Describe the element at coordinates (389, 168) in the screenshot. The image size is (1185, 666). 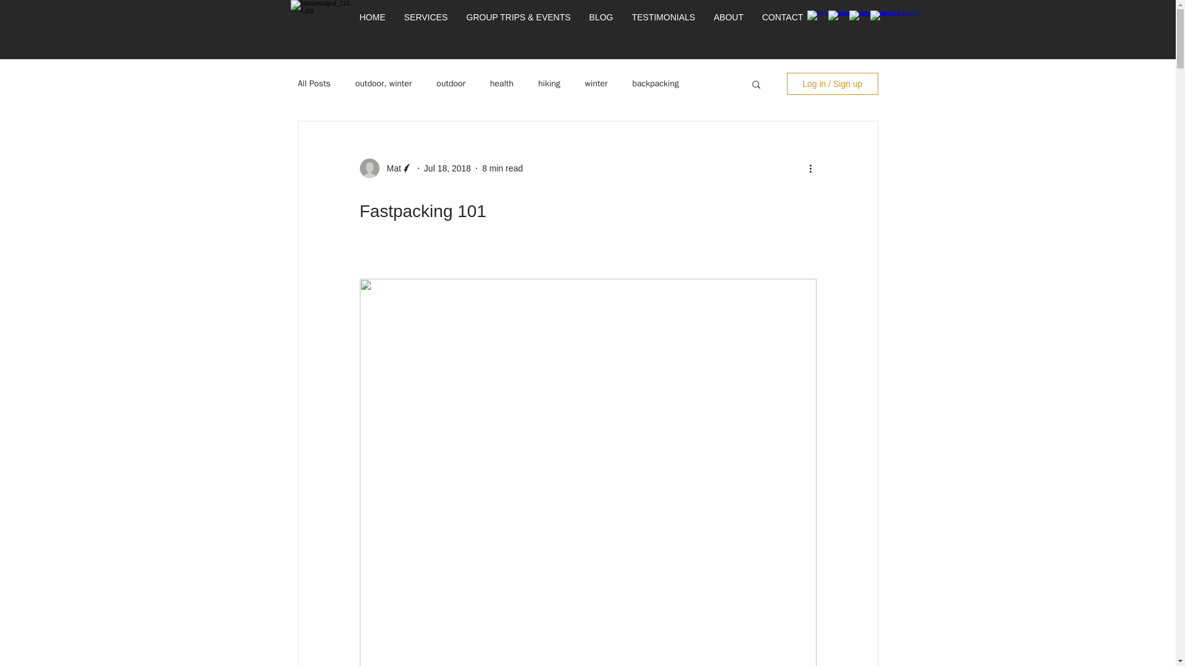
I see `Mat` at that location.